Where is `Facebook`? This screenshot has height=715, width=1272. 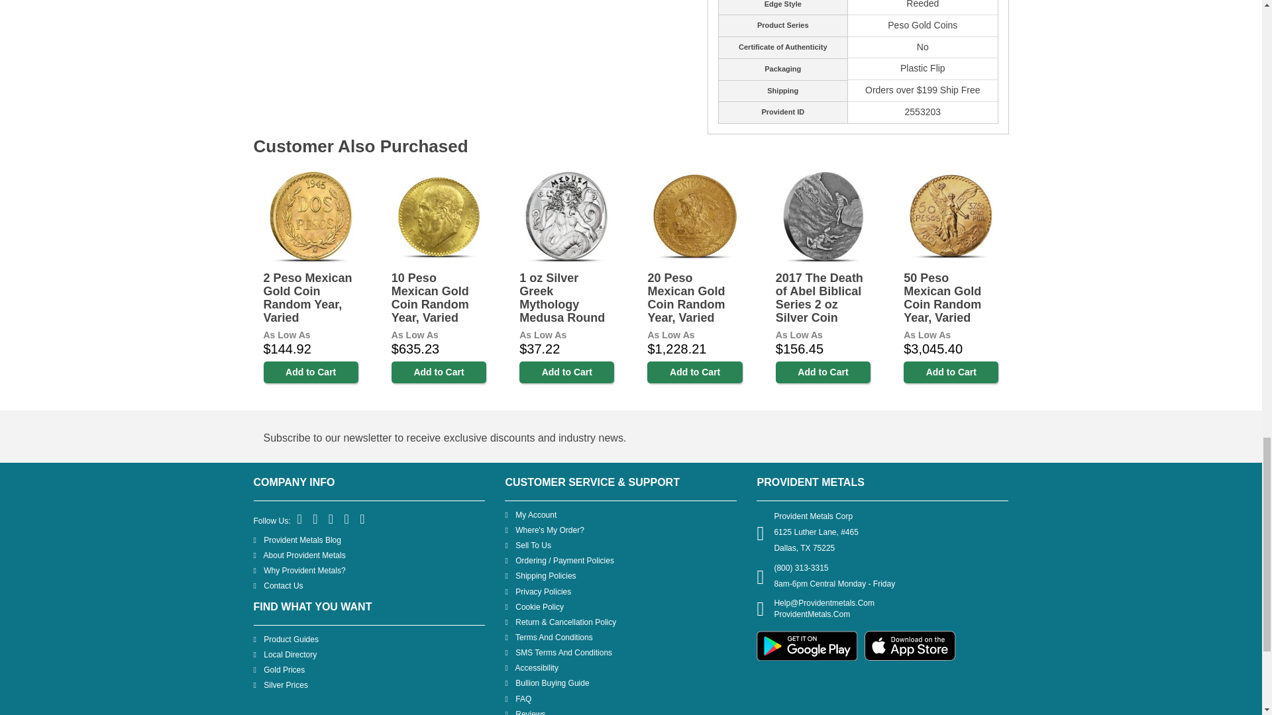
Facebook is located at coordinates (301, 519).